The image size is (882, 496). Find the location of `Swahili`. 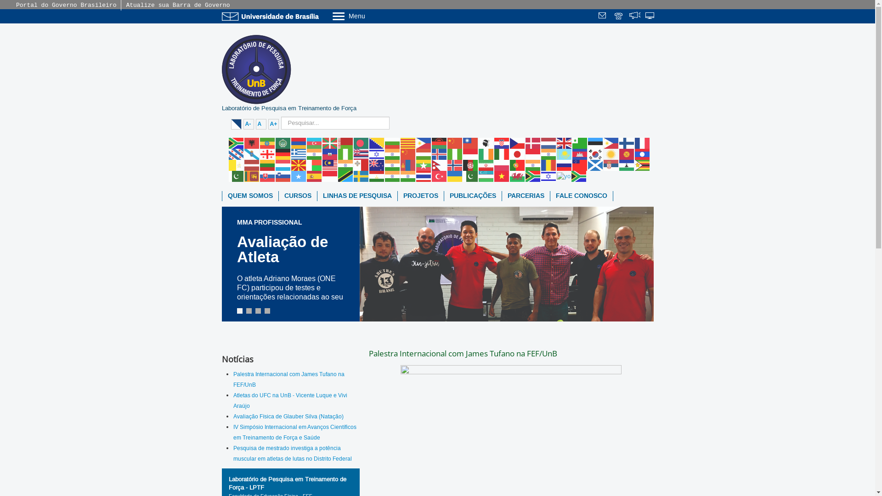

Swahili is located at coordinates (346, 176).